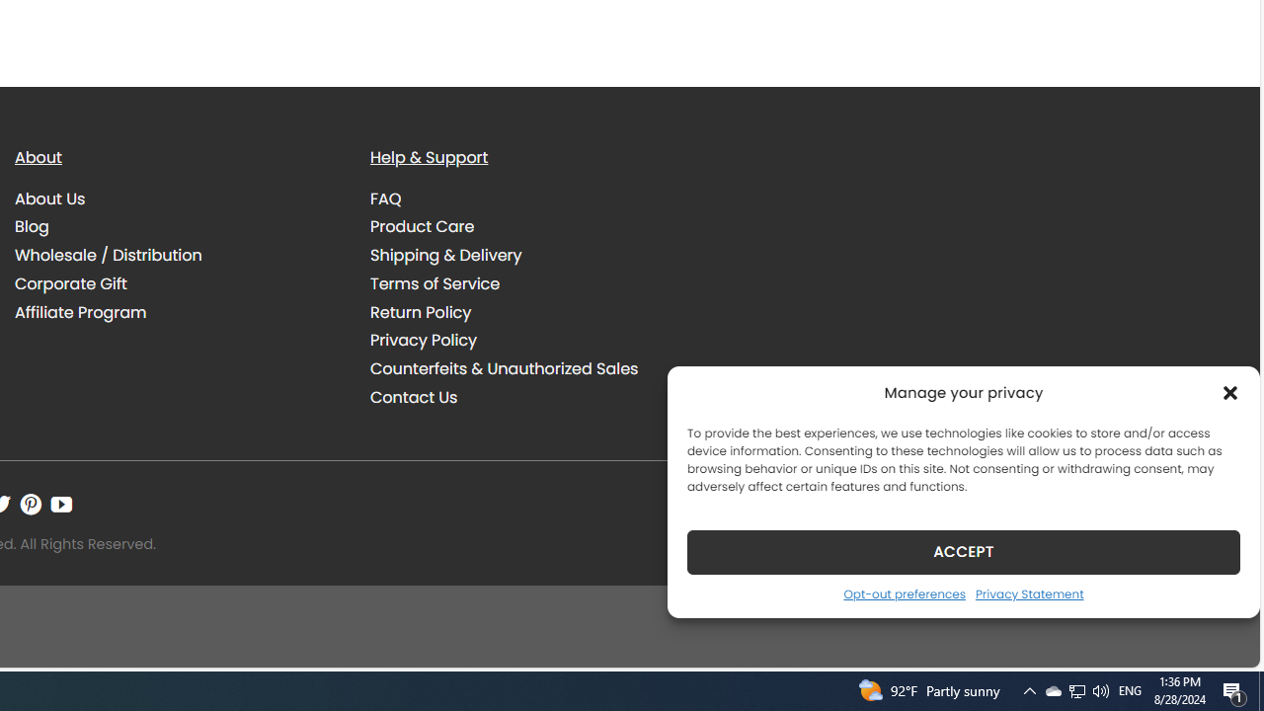 The image size is (1264, 711). What do you see at coordinates (533, 227) in the screenshot?
I see `Product Care` at bounding box center [533, 227].